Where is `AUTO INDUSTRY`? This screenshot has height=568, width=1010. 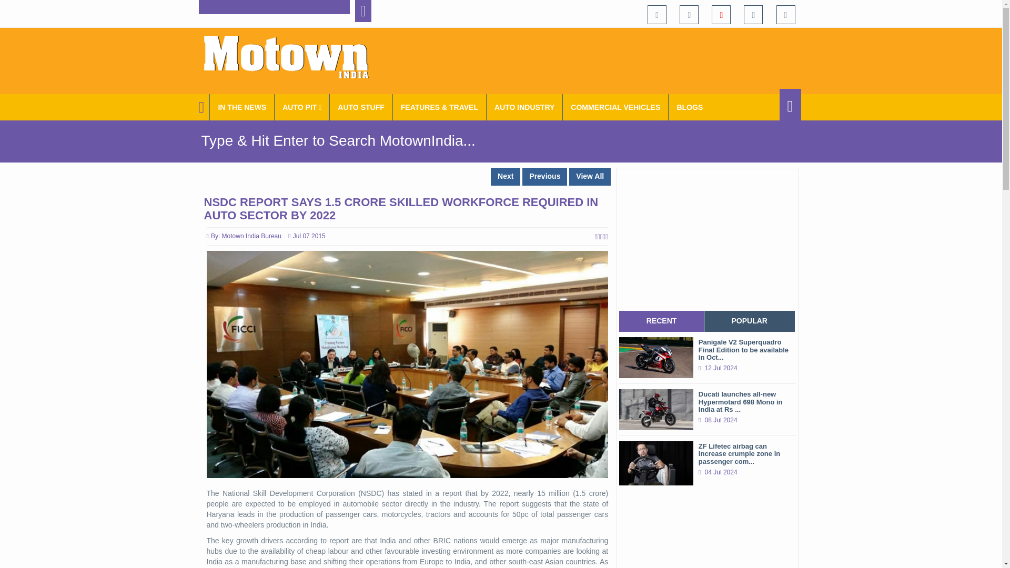 AUTO INDUSTRY is located at coordinates (524, 107).